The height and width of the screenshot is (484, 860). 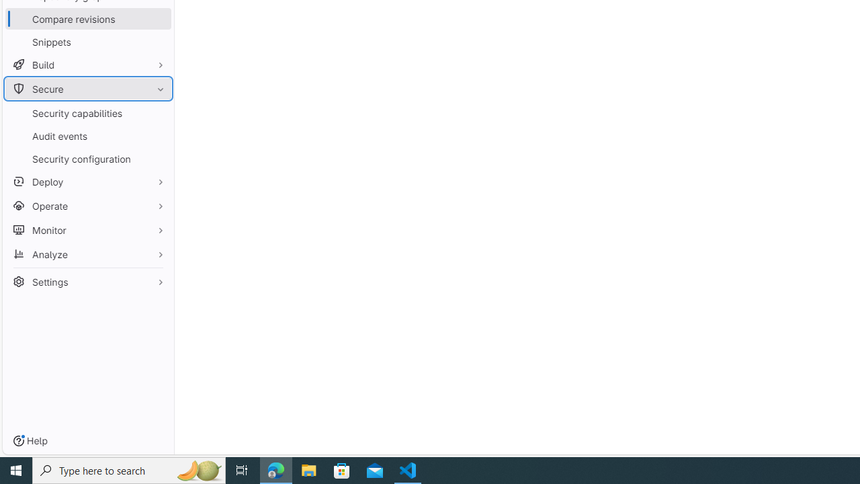 I want to click on Security configuration, so click(x=87, y=159).